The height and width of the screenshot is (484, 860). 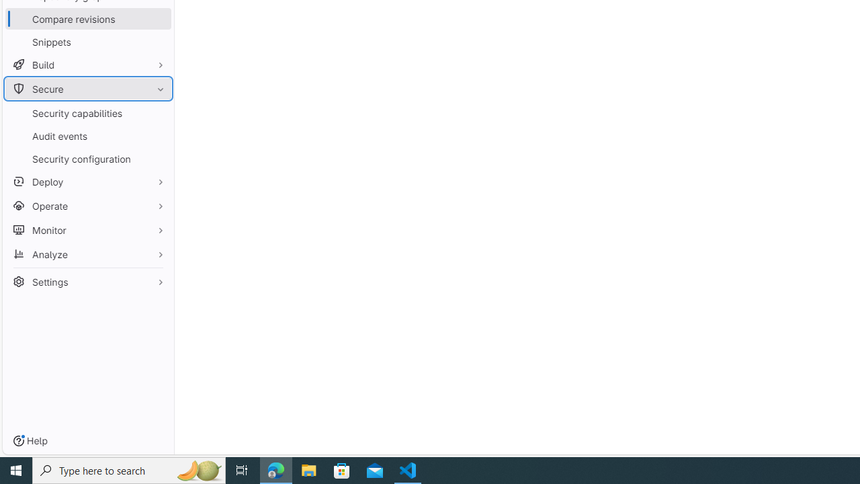 I want to click on Security configuration, so click(x=87, y=159).